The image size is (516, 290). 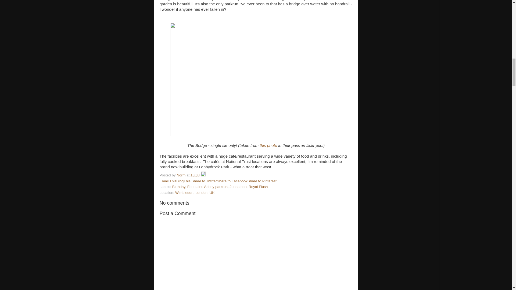 What do you see at coordinates (195, 175) in the screenshot?
I see `permanent link` at bounding box center [195, 175].